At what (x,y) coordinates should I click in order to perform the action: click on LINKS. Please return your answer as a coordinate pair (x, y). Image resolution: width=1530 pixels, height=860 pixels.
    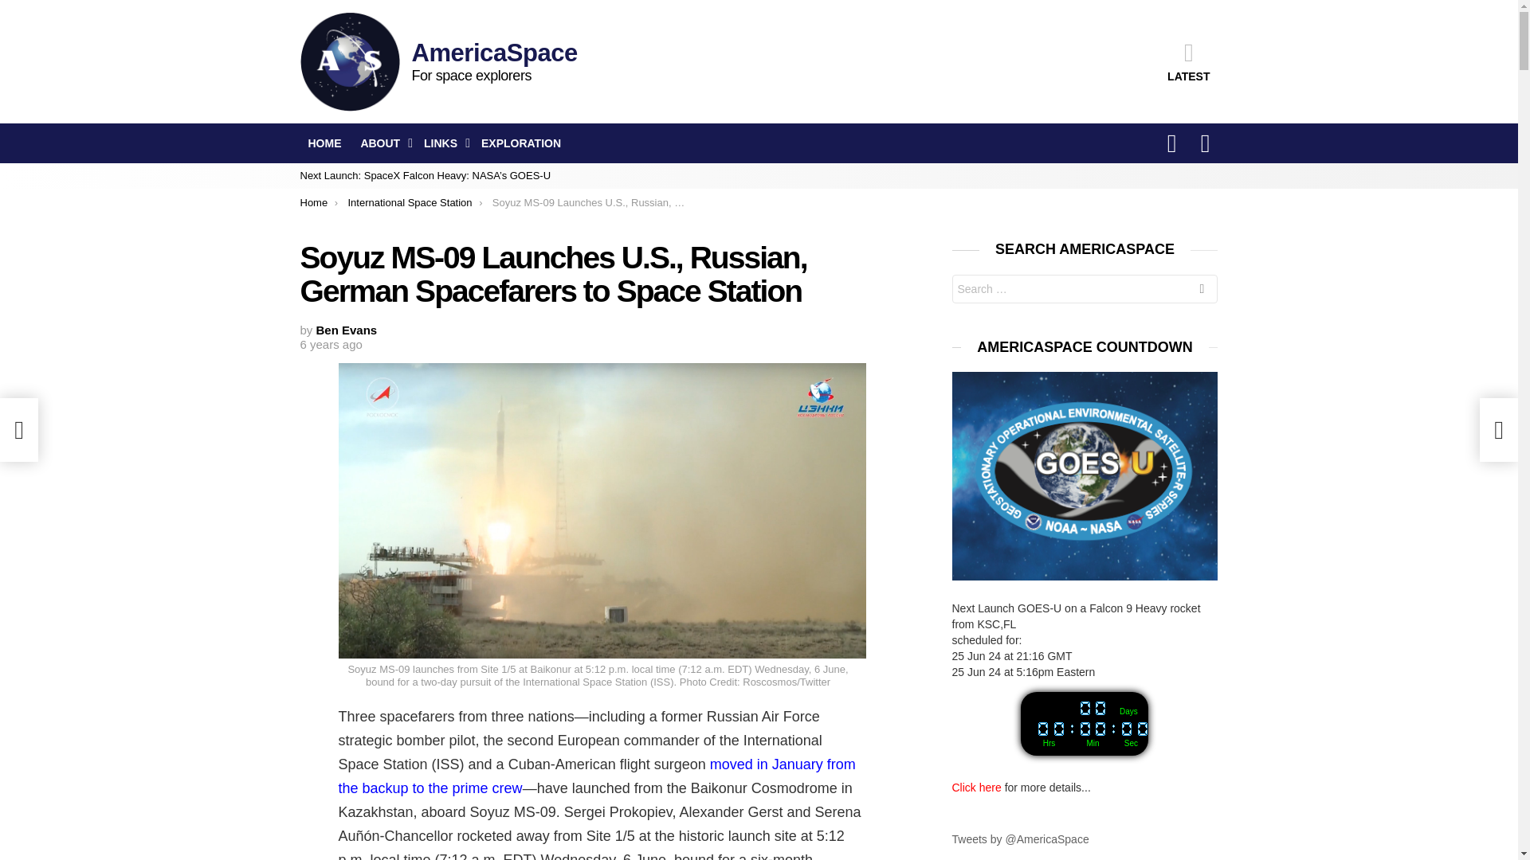
    Looking at the image, I should click on (443, 143).